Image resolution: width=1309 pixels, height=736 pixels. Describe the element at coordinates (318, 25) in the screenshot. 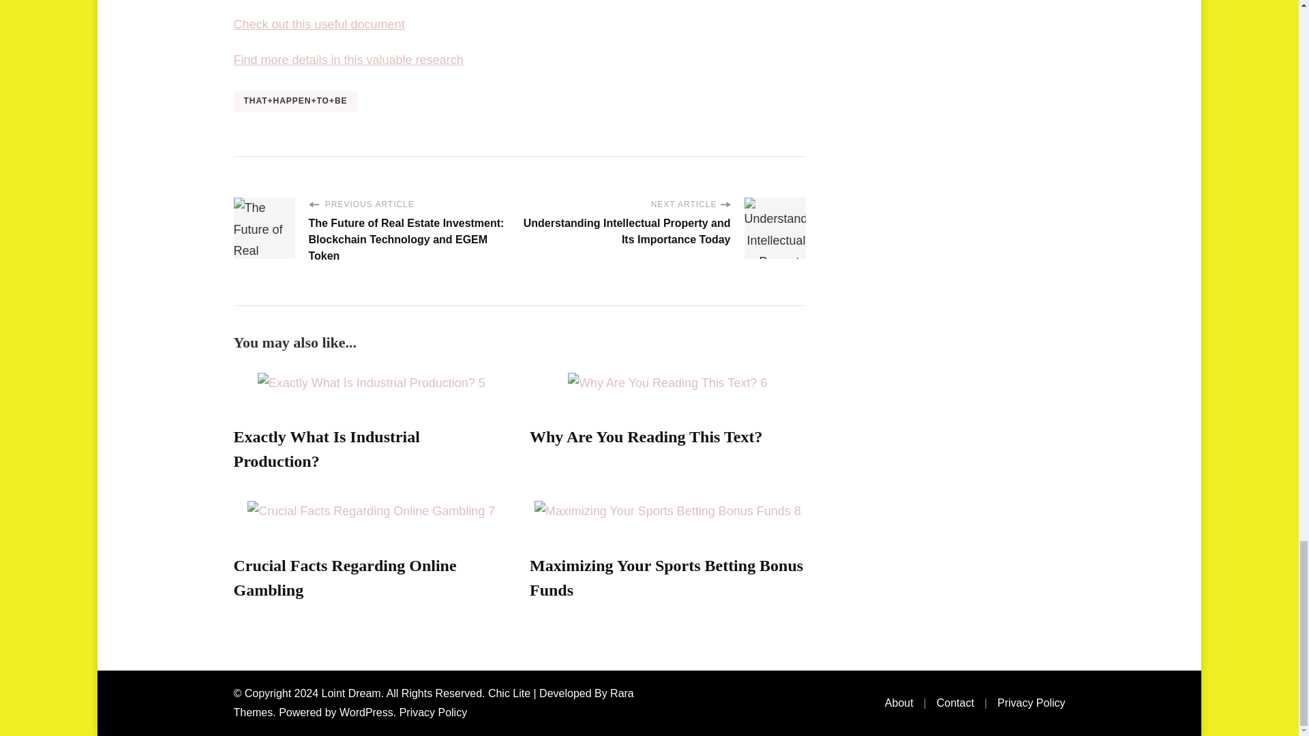

I see `Check out this useful document` at that location.